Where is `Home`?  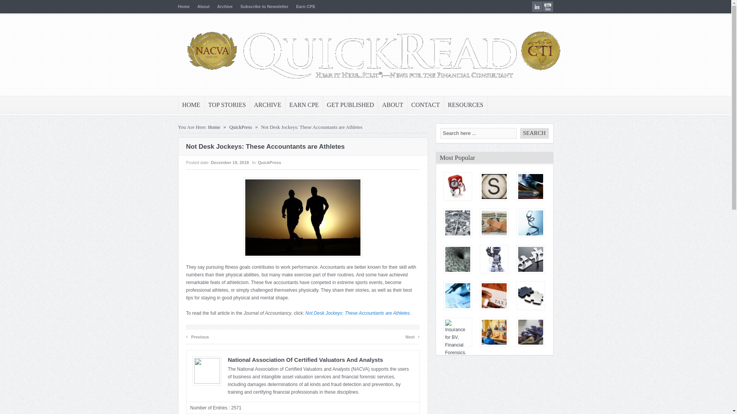
Home is located at coordinates (214, 127).